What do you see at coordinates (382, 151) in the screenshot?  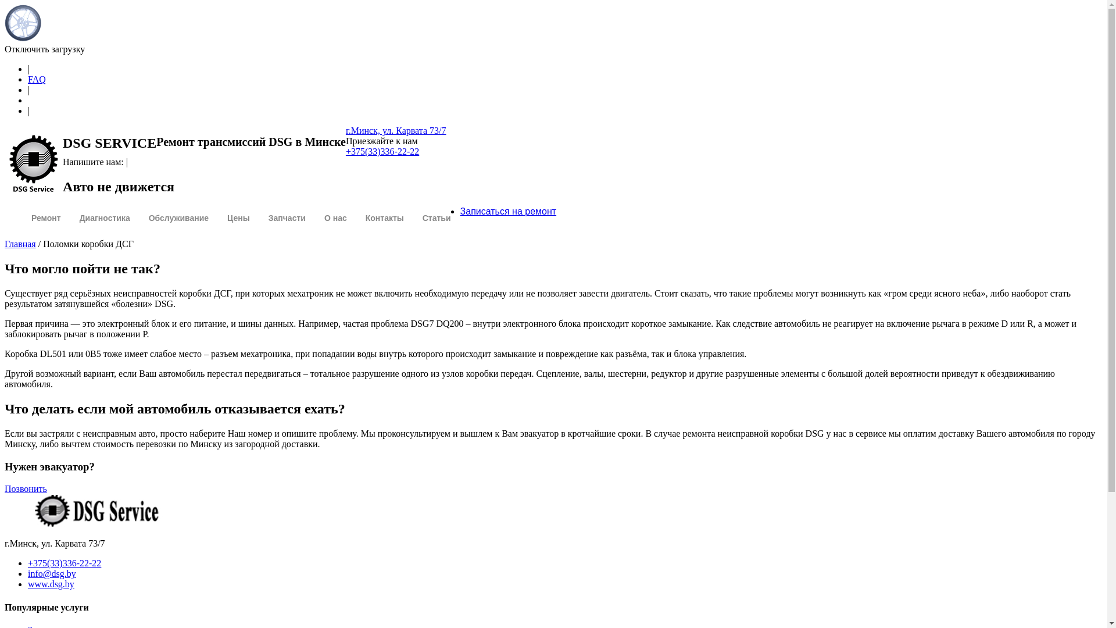 I see `+375(33)336-22-22` at bounding box center [382, 151].